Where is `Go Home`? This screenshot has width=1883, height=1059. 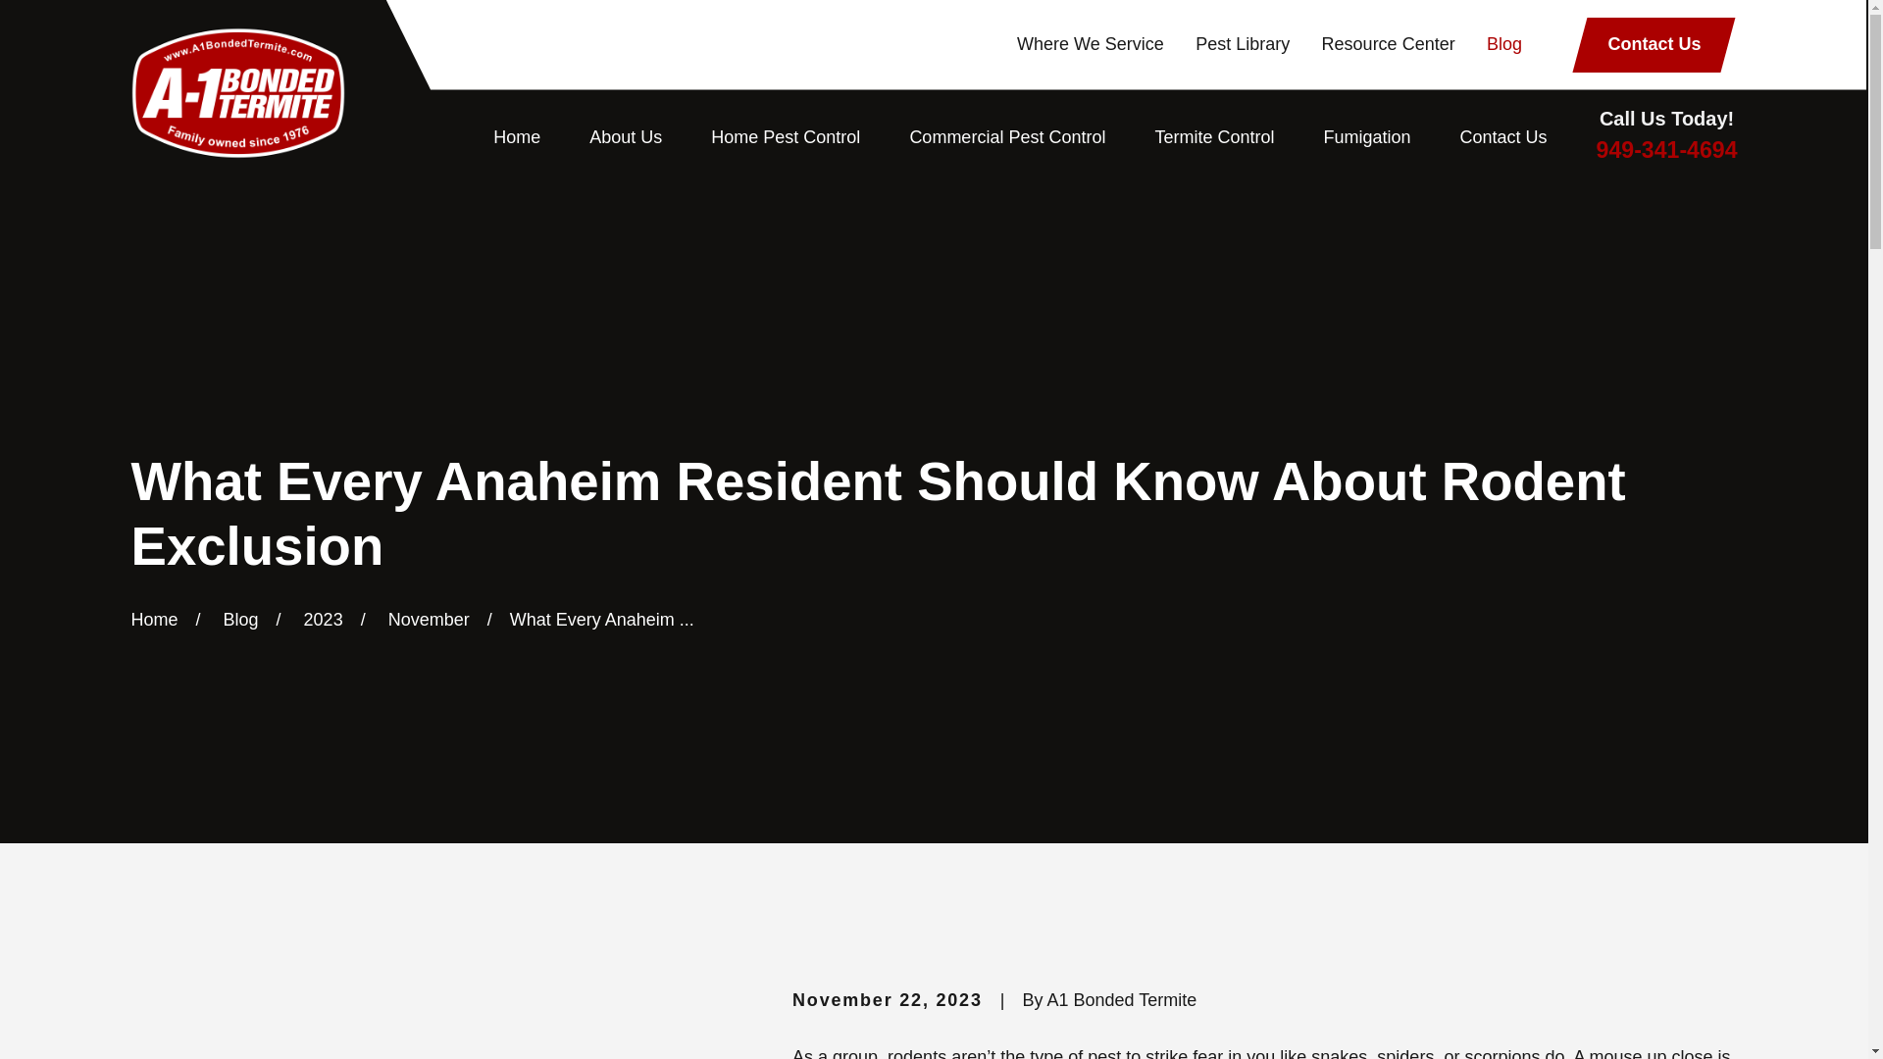 Go Home is located at coordinates (153, 620).